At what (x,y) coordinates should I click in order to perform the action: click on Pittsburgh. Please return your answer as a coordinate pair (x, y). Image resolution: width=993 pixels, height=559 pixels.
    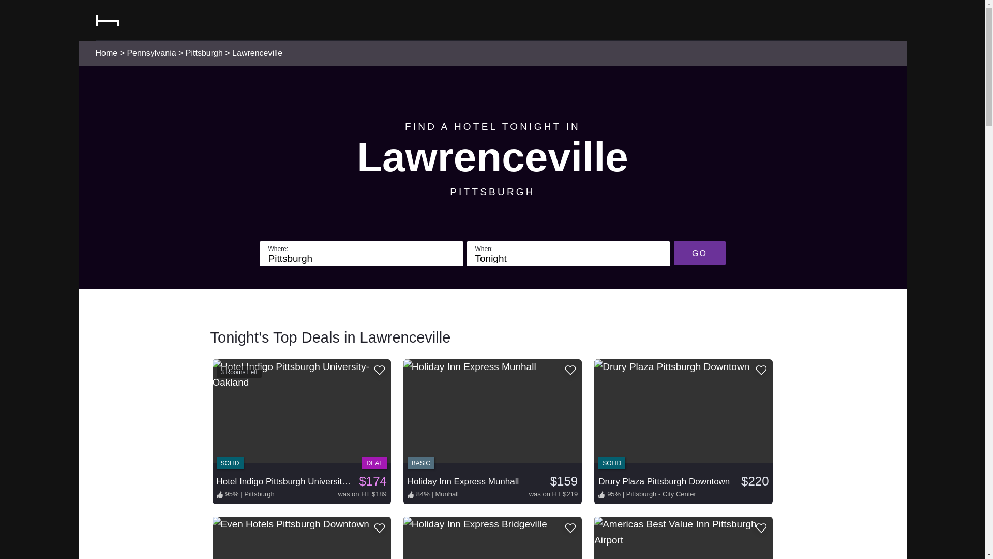
    Looking at the image, I should click on (204, 53).